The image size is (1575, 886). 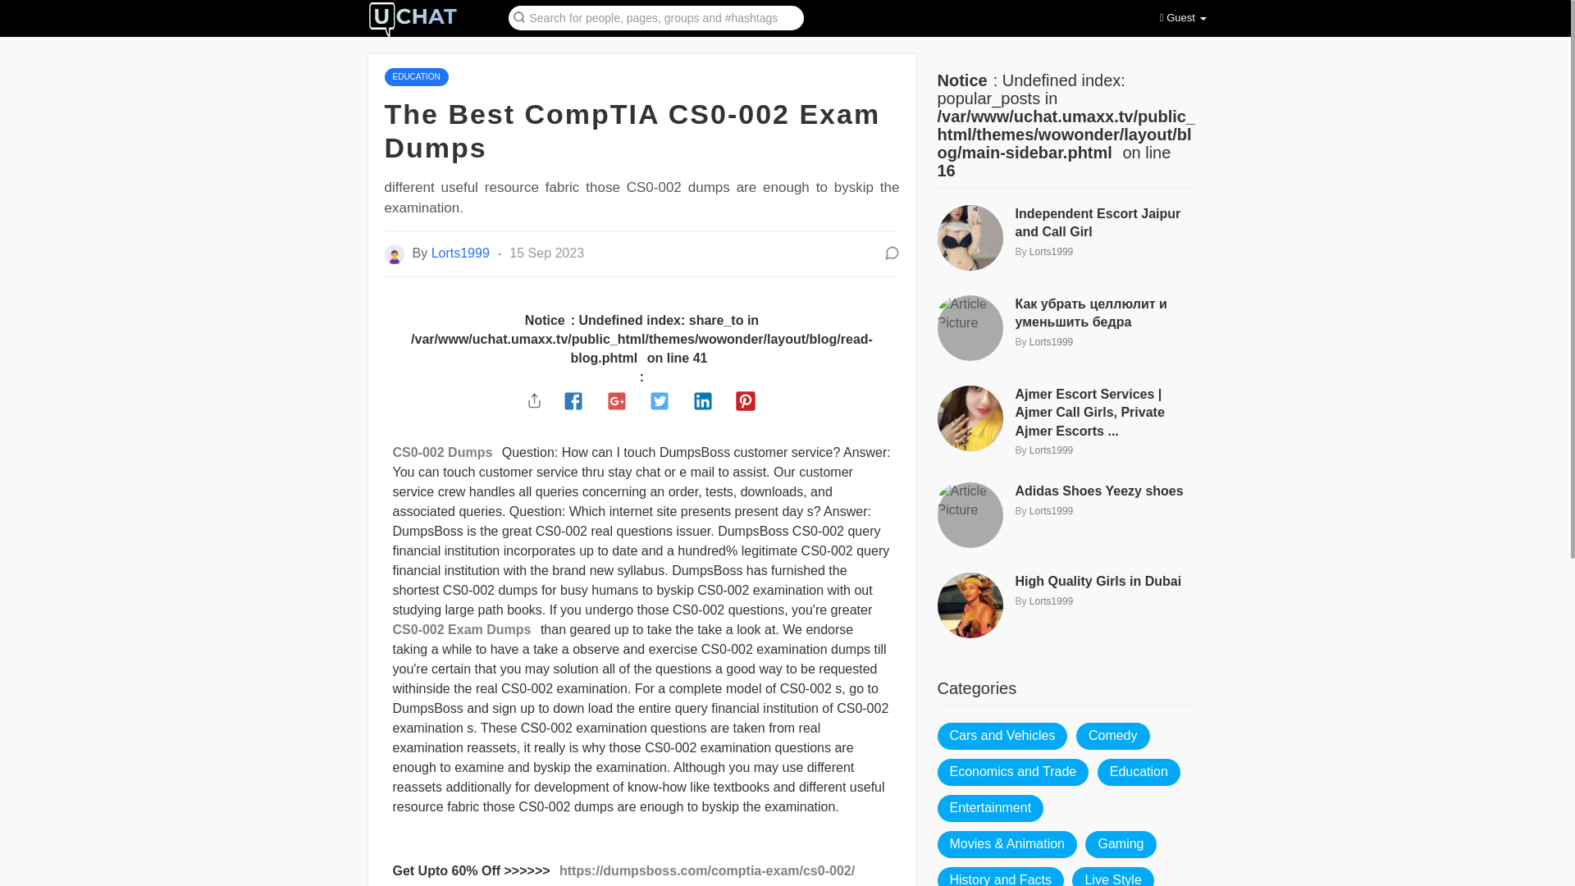 What do you see at coordinates (415, 75) in the screenshot?
I see `EDUCATION` at bounding box center [415, 75].